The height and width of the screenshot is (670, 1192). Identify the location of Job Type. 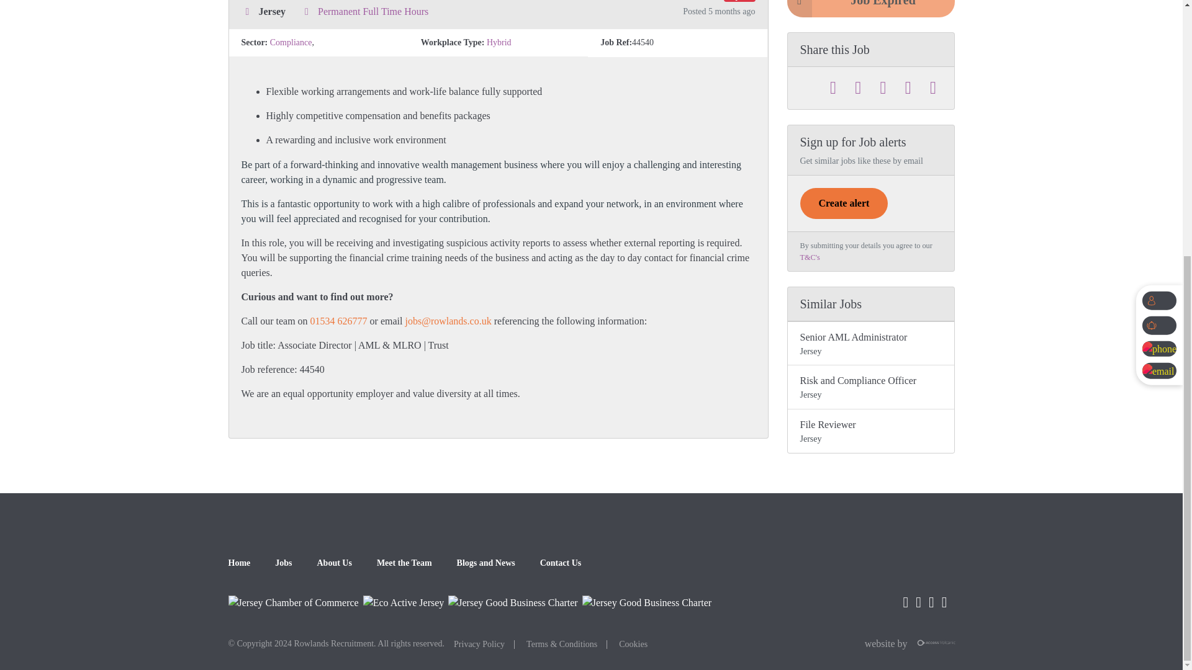
(306, 11).